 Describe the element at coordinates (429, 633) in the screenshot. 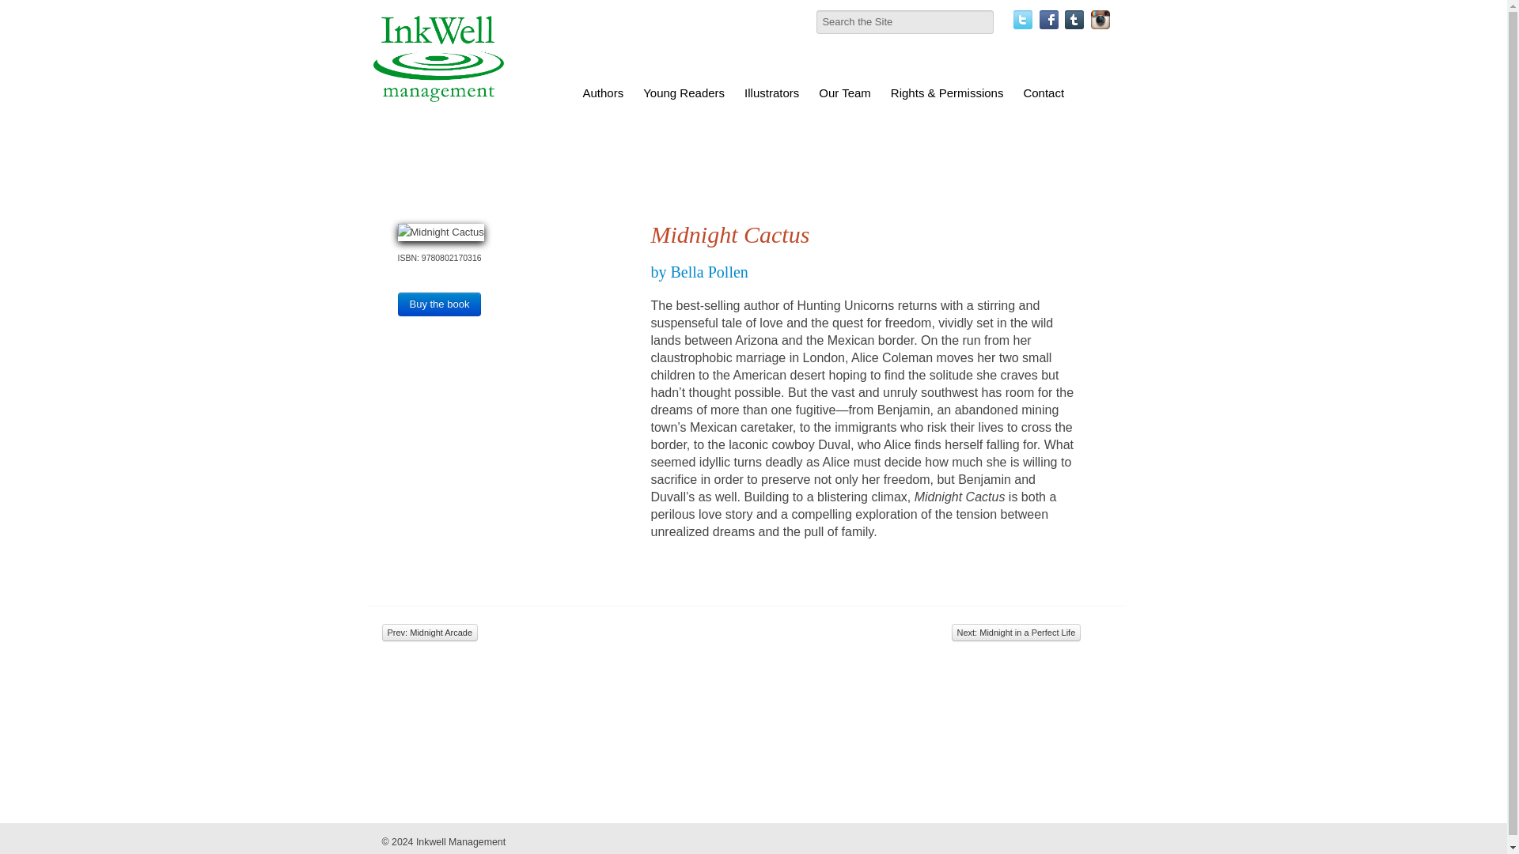

I see `Prev: Midnight Arcade` at that location.